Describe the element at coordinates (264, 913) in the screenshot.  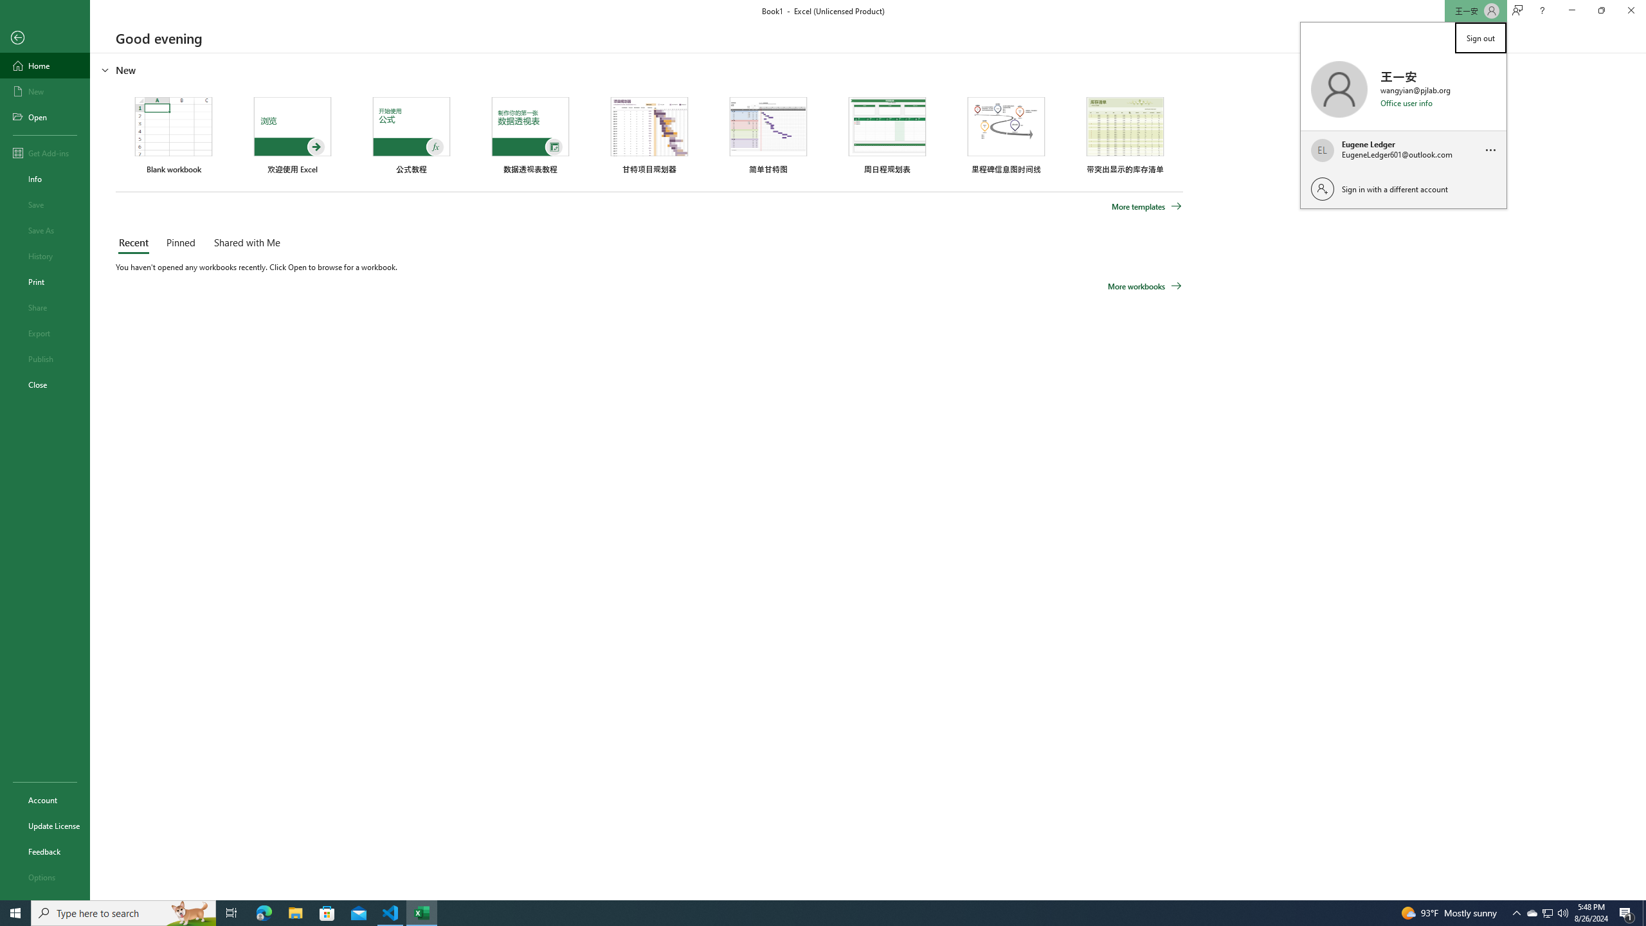
I see `Microsoft Edge` at that location.